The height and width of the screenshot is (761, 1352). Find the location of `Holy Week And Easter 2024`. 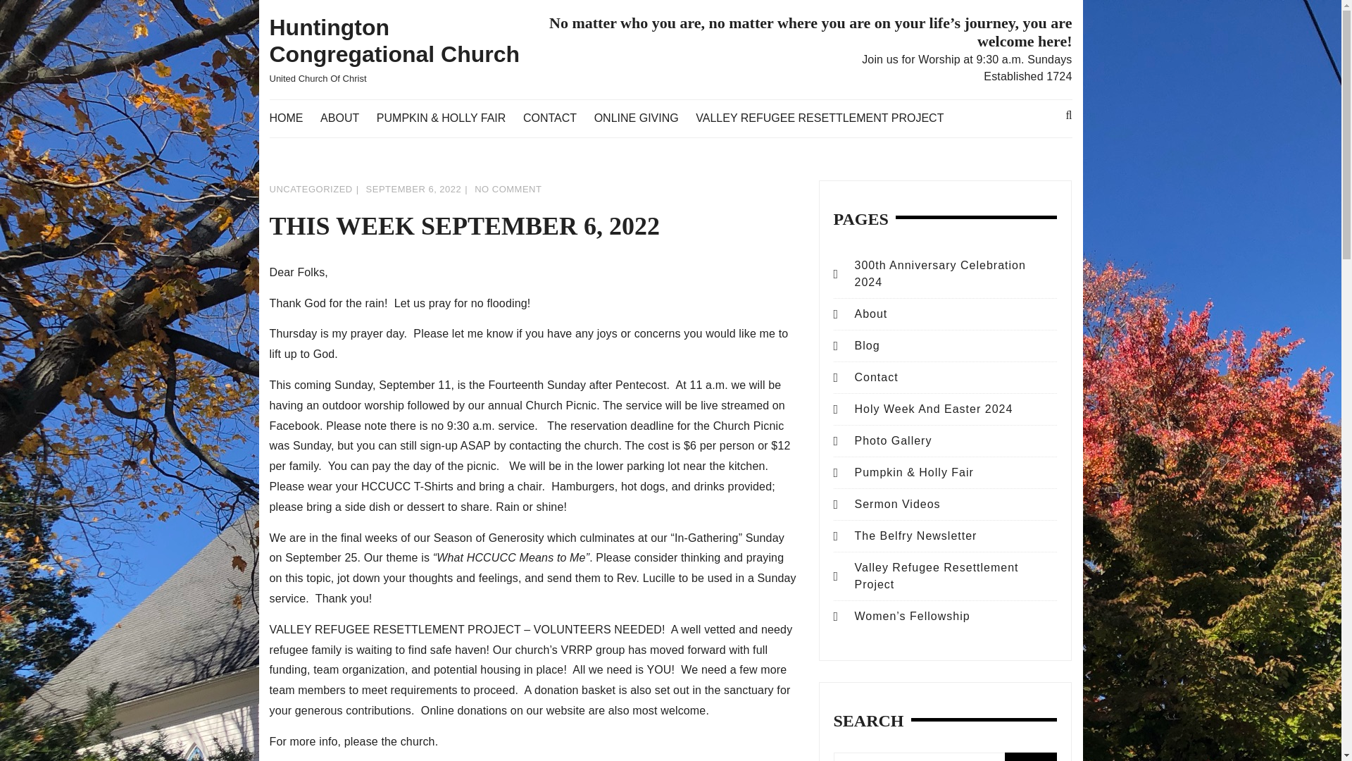

Holy Week And Easter 2024 is located at coordinates (934, 409).